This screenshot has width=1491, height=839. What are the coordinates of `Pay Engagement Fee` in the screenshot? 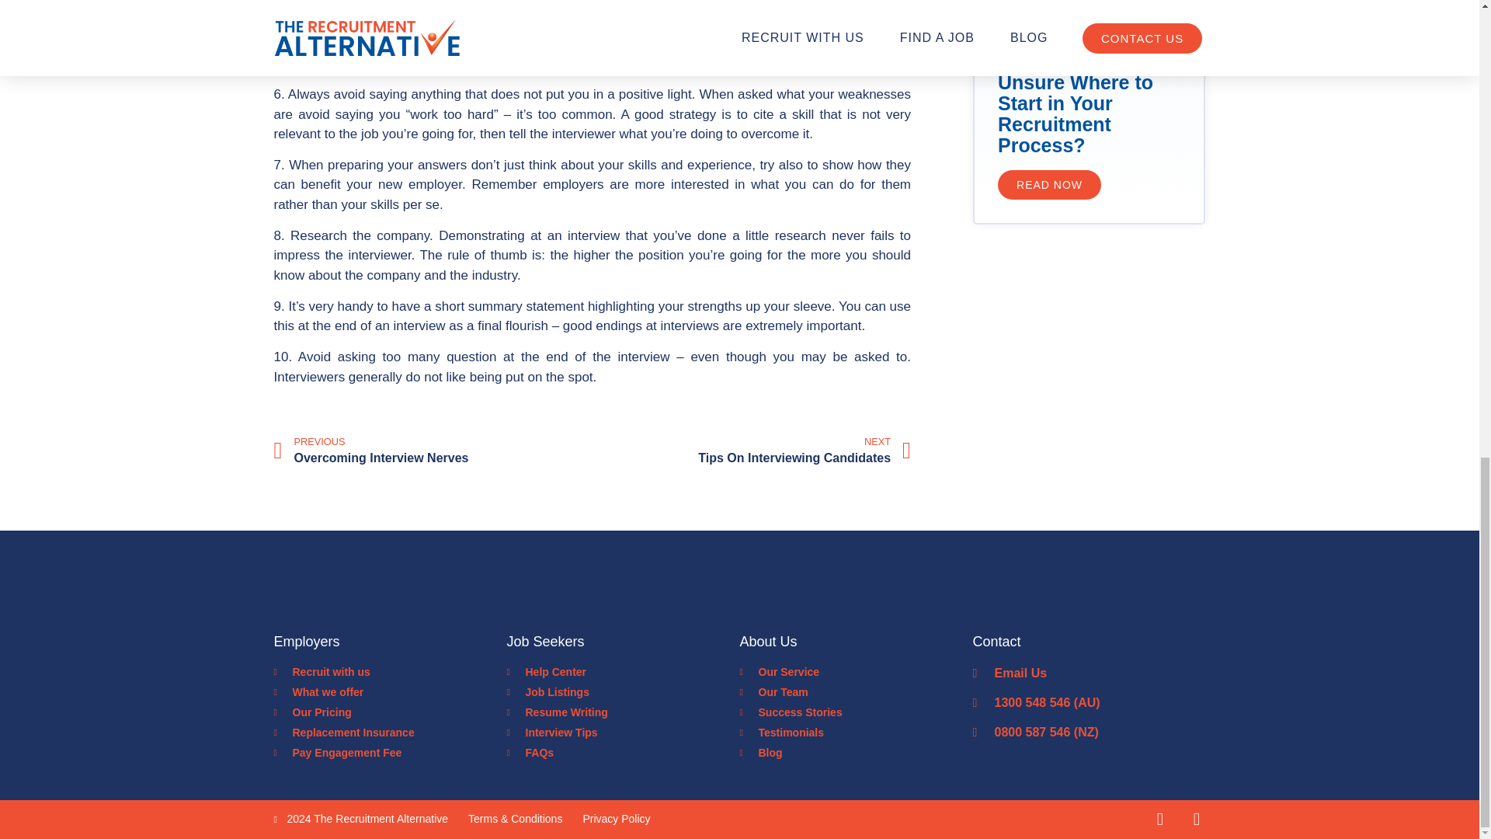 It's located at (623, 733).